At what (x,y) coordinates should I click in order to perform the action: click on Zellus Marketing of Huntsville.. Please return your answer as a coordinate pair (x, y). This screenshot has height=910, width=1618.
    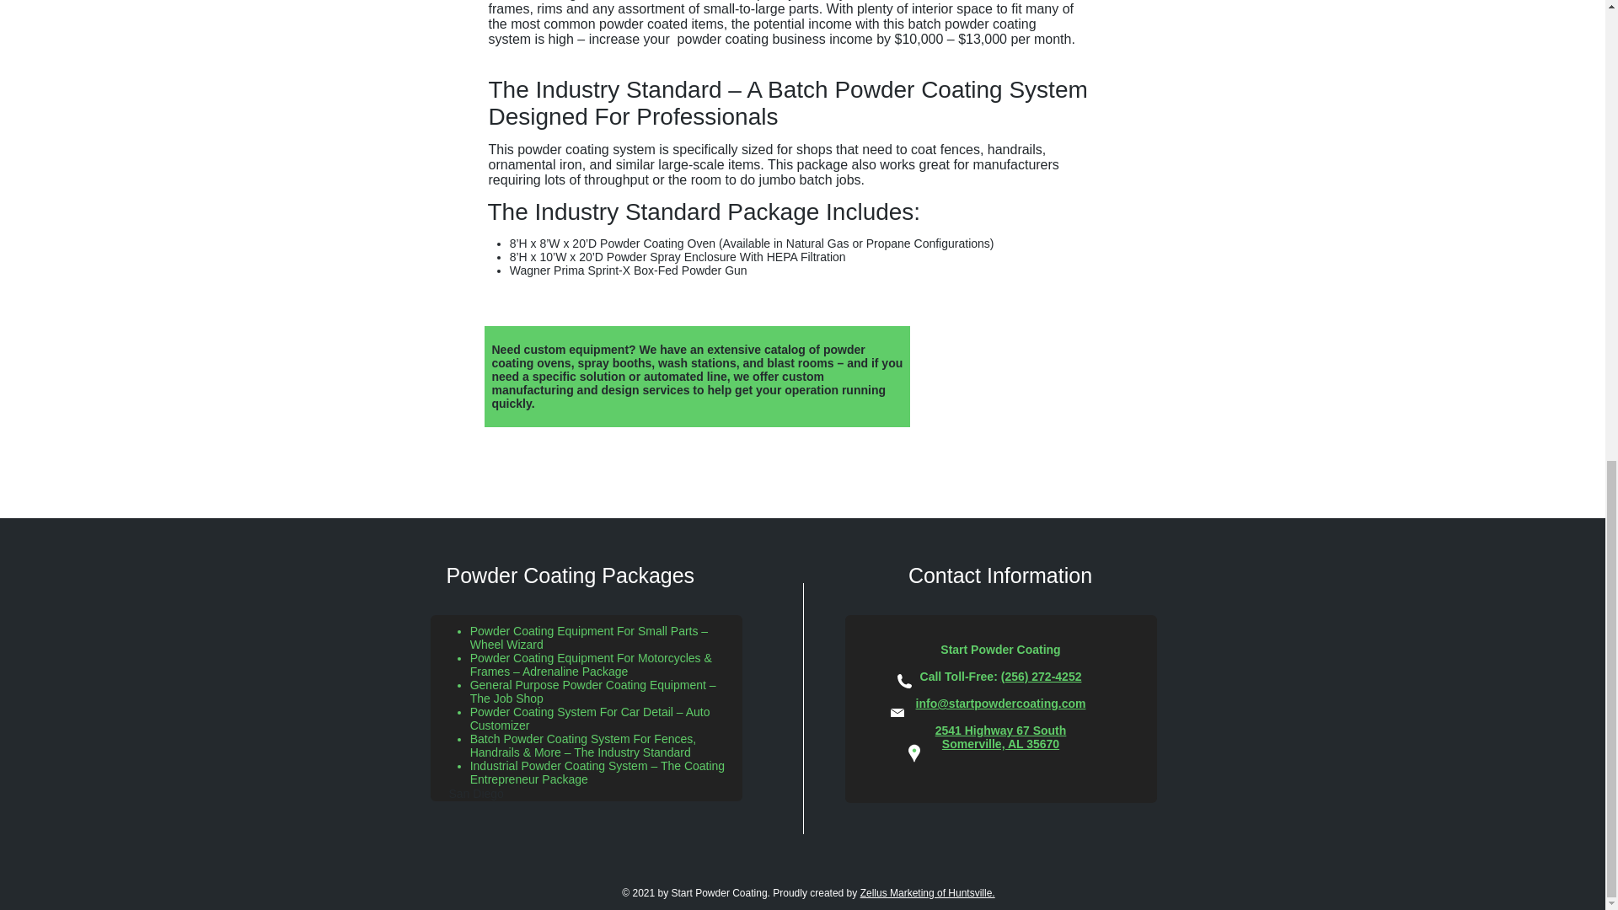
    Looking at the image, I should click on (927, 893).